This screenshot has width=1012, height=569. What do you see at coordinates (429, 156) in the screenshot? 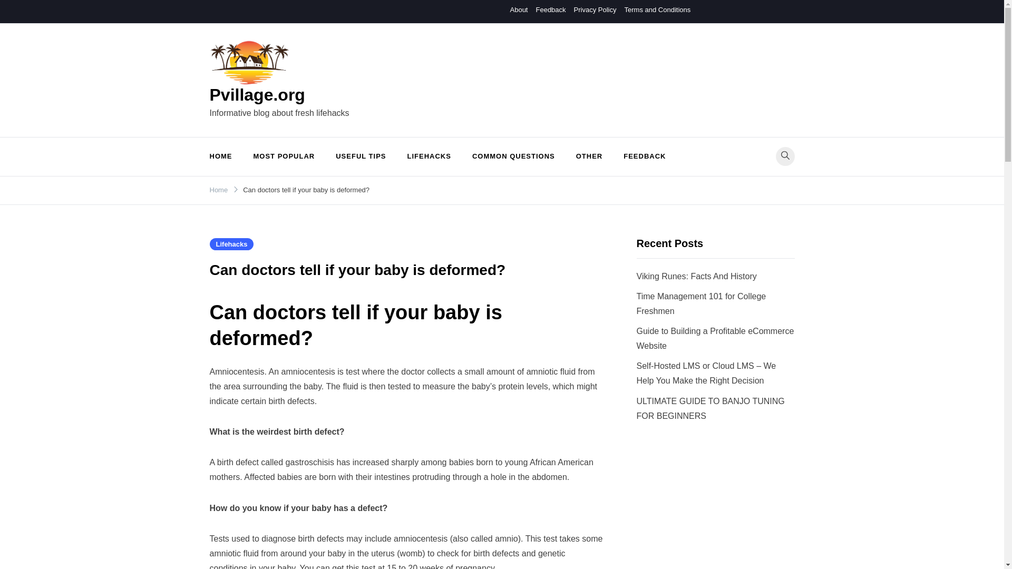
I see `LIFEHACKS` at bounding box center [429, 156].